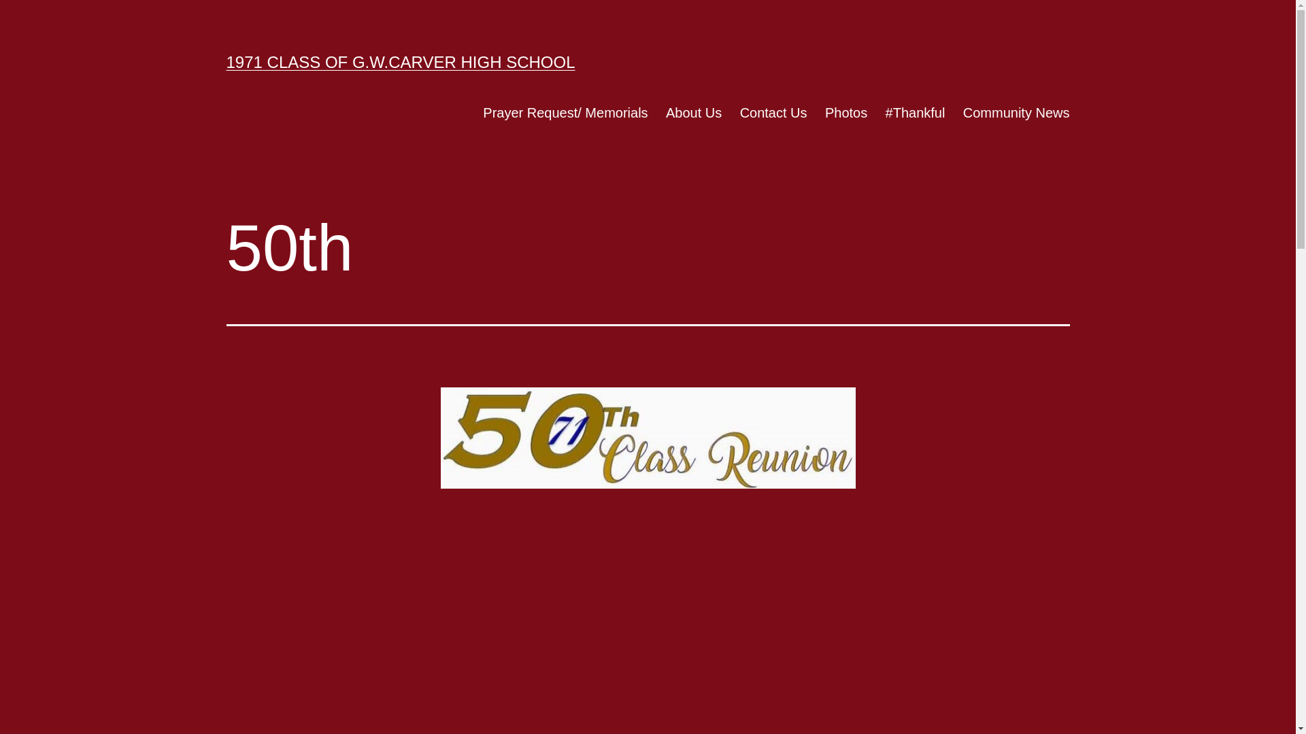  What do you see at coordinates (846, 113) in the screenshot?
I see `Photos` at bounding box center [846, 113].